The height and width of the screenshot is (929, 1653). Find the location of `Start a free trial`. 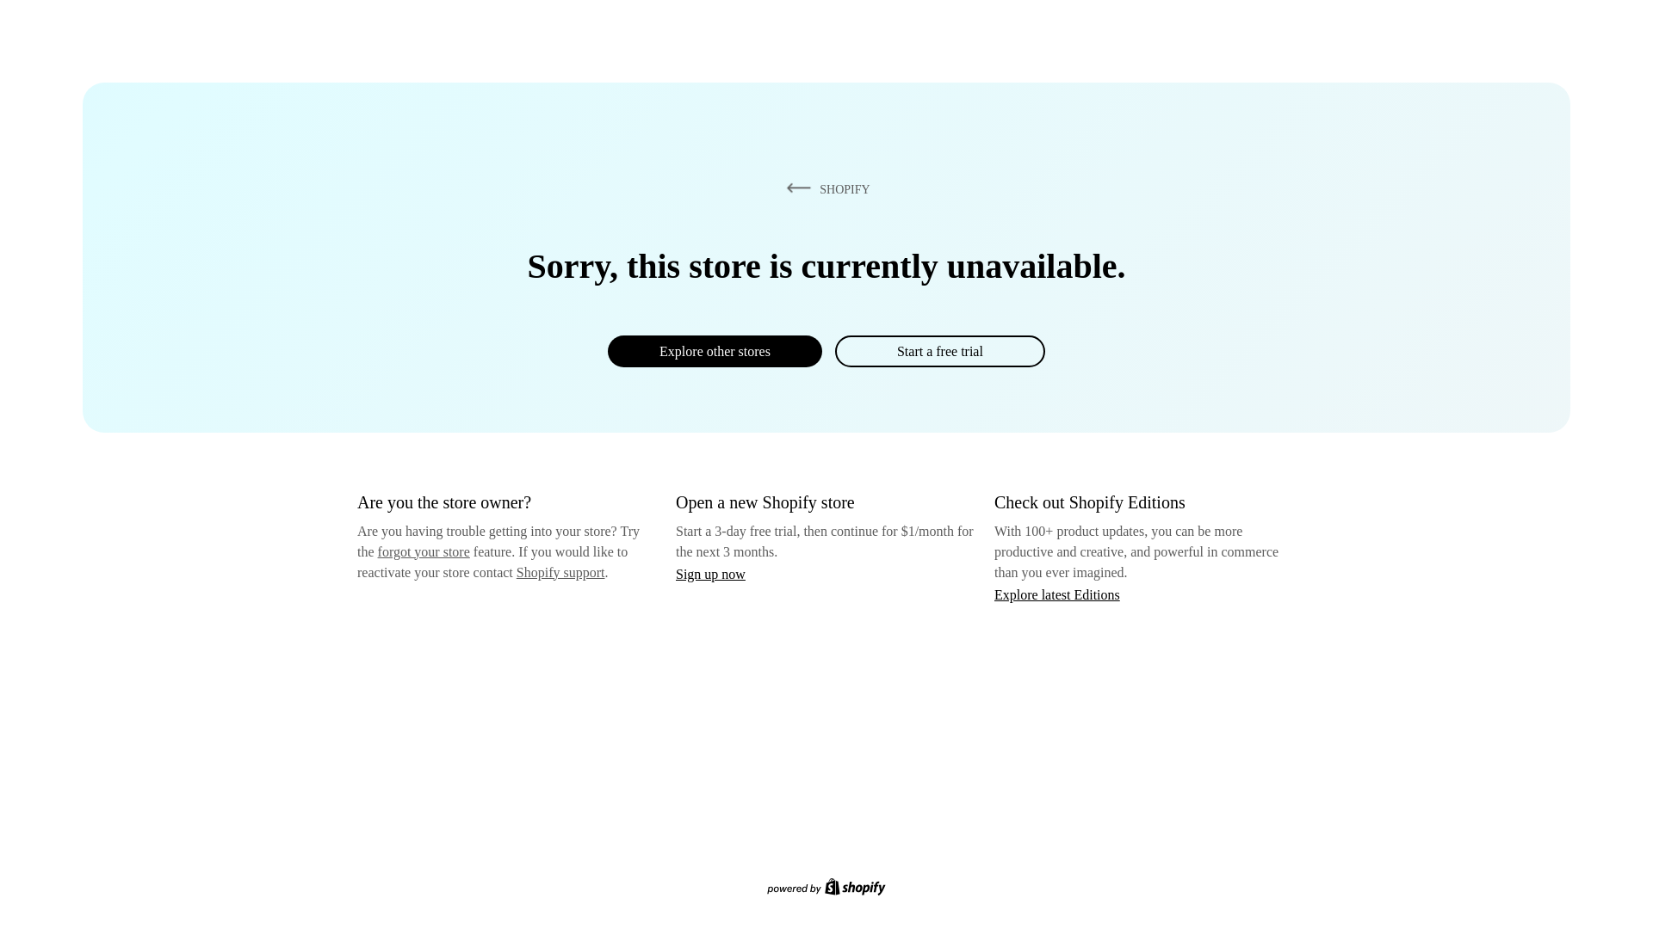

Start a free trial is located at coordinates (939, 351).